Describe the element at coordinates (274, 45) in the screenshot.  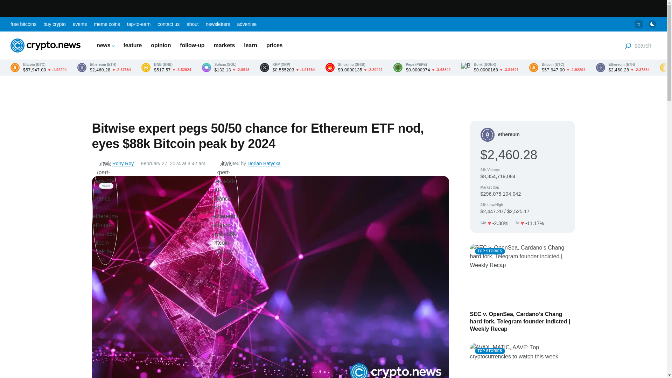
I see `prices` at that location.